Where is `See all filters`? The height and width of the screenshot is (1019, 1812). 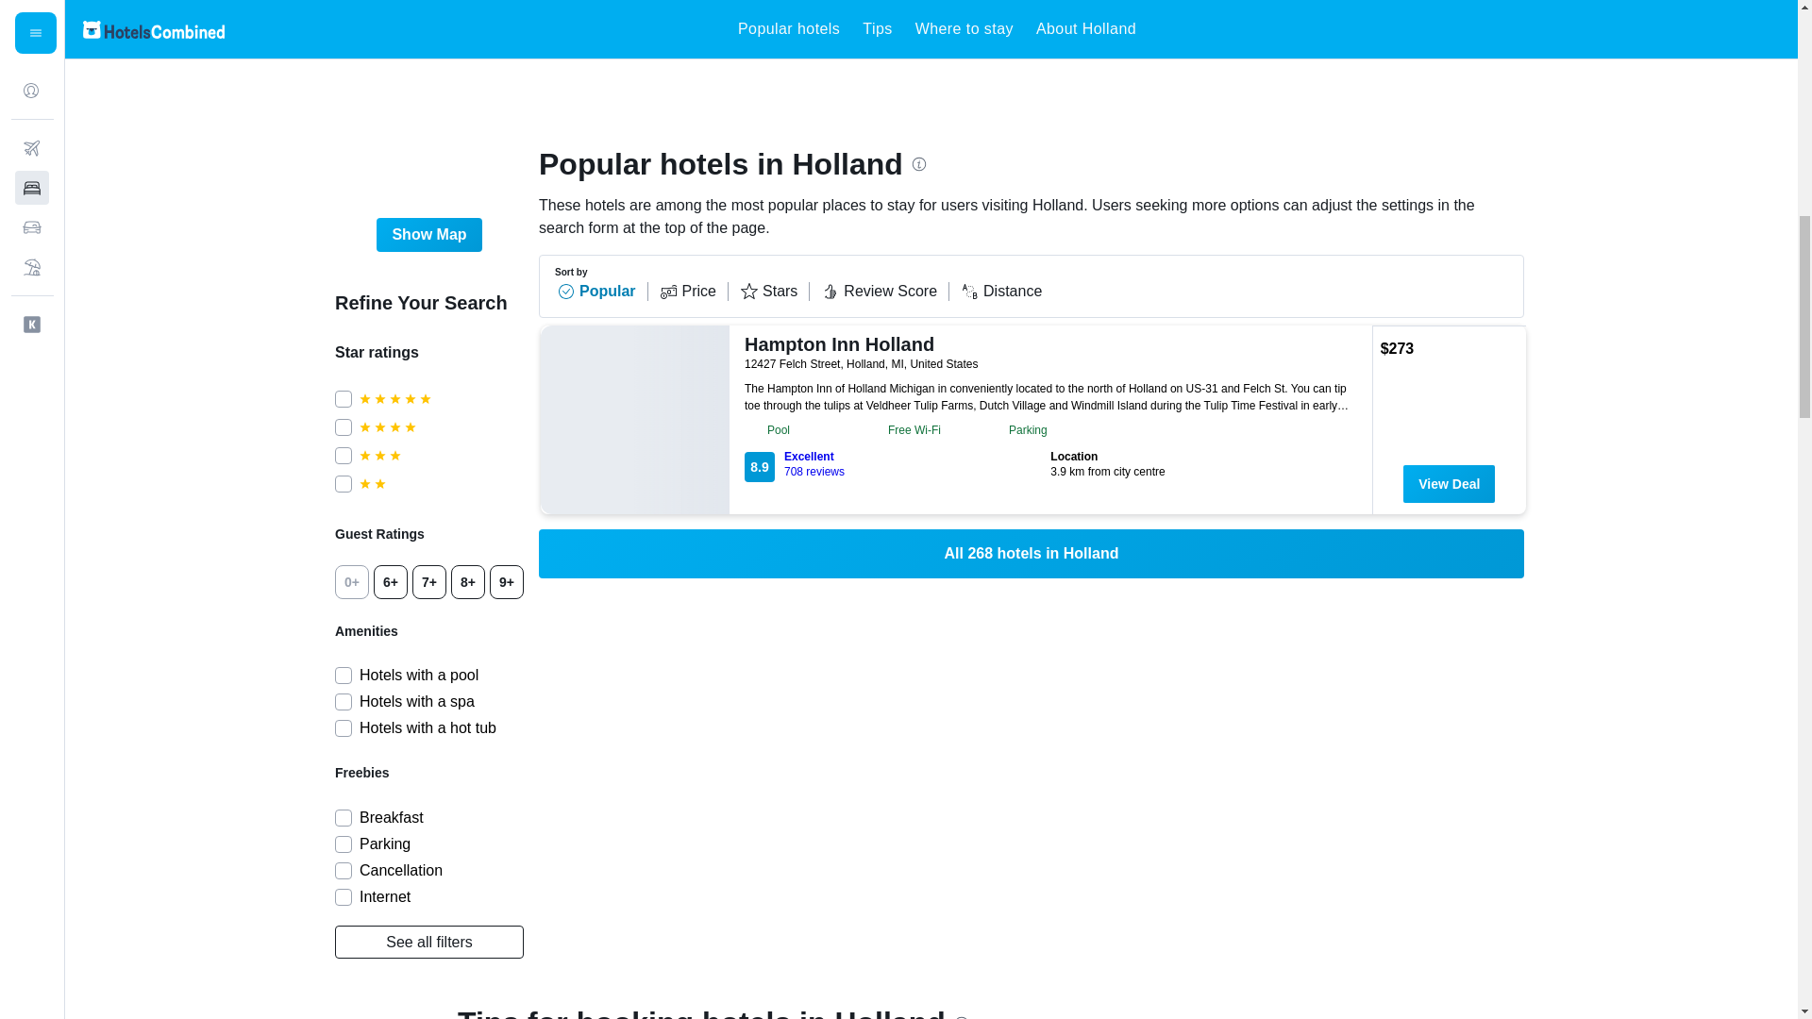
See all filters is located at coordinates (428, 942).